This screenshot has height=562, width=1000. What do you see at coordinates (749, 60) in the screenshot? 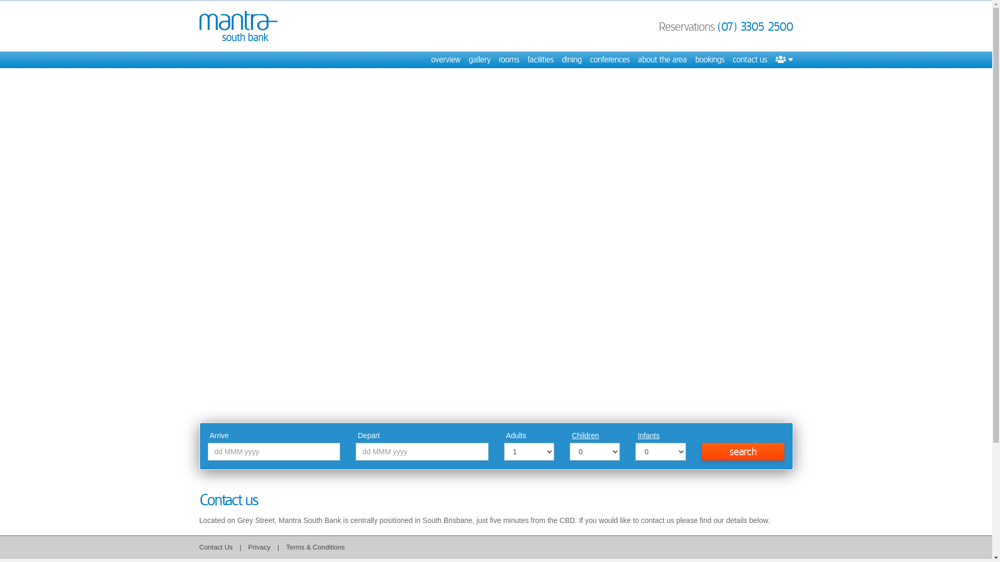
I see `contact us` at bounding box center [749, 60].